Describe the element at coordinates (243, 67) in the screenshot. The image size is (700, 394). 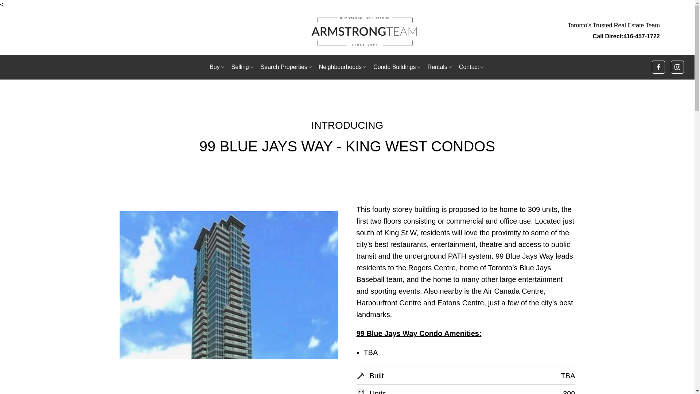
I see `Selling` at that location.